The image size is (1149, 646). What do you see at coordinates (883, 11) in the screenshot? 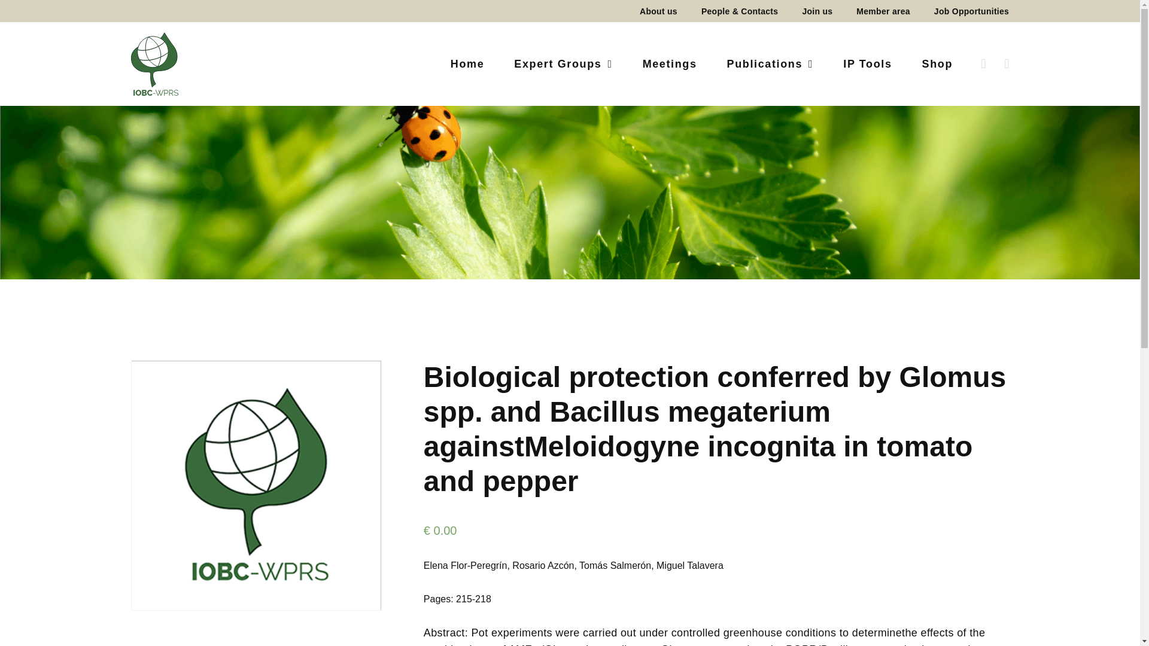
I see `Member area` at bounding box center [883, 11].